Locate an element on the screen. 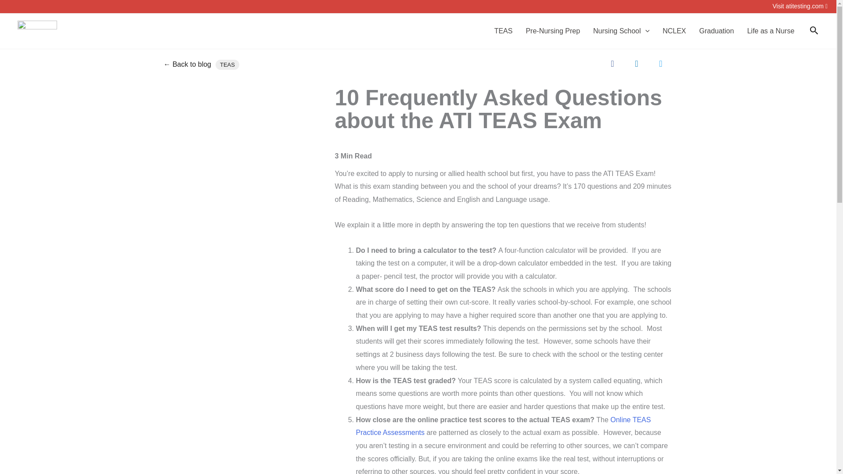 The image size is (843, 474). Pre-Nursing Prep is located at coordinates (553, 31).